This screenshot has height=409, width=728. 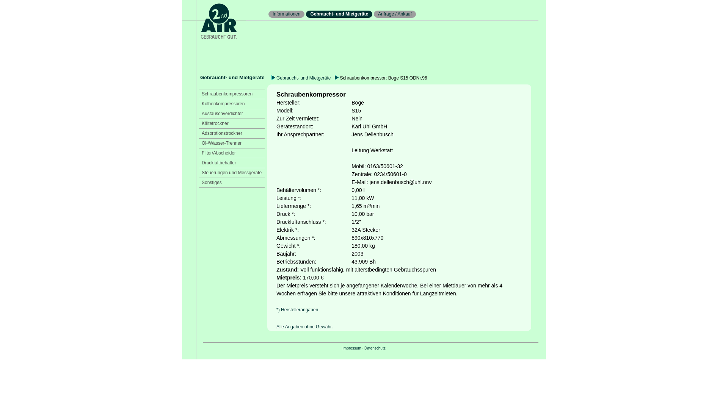 What do you see at coordinates (219, 153) in the screenshot?
I see `Filter/Abscheider` at bounding box center [219, 153].